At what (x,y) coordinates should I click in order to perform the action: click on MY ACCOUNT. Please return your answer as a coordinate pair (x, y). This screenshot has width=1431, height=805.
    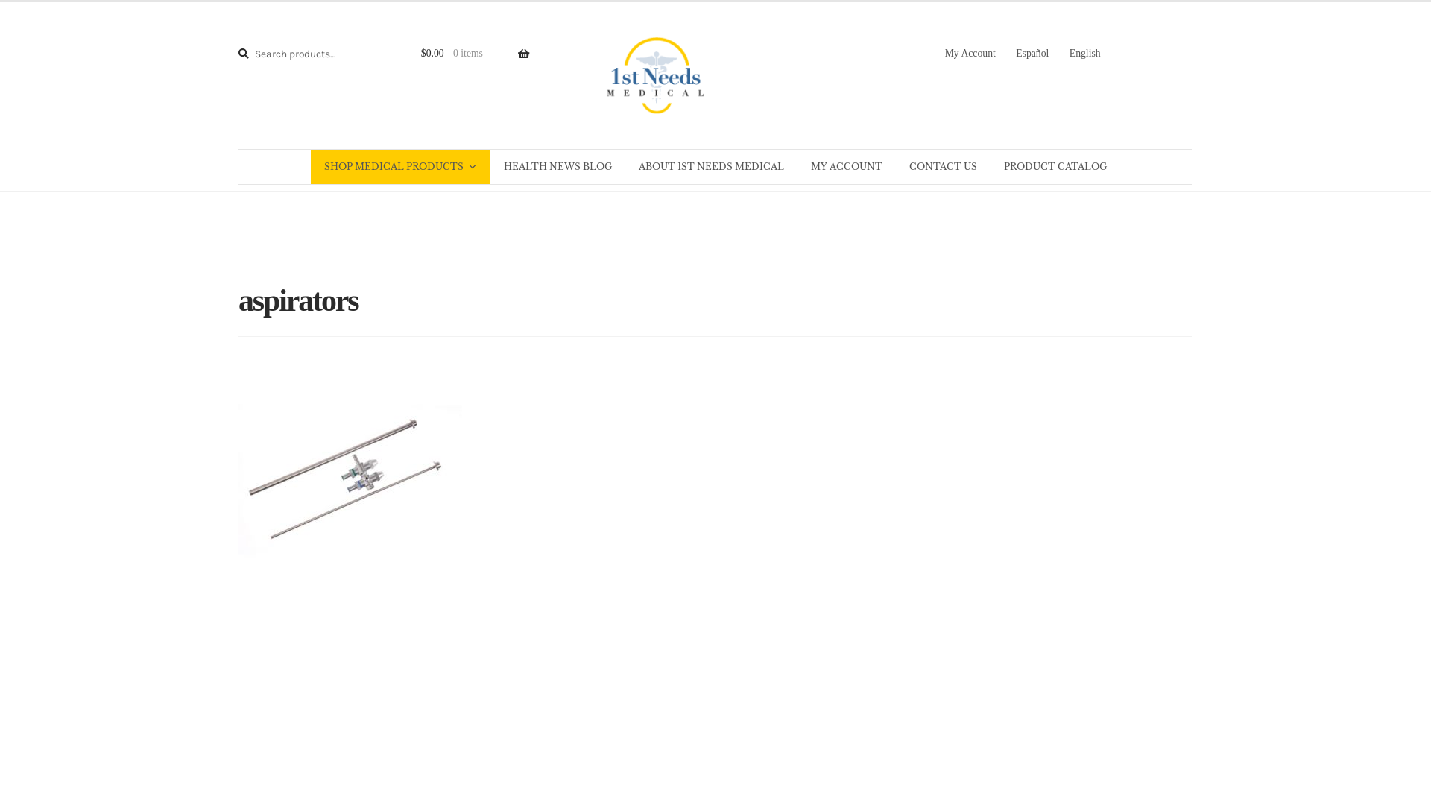
    Looking at the image, I should click on (847, 167).